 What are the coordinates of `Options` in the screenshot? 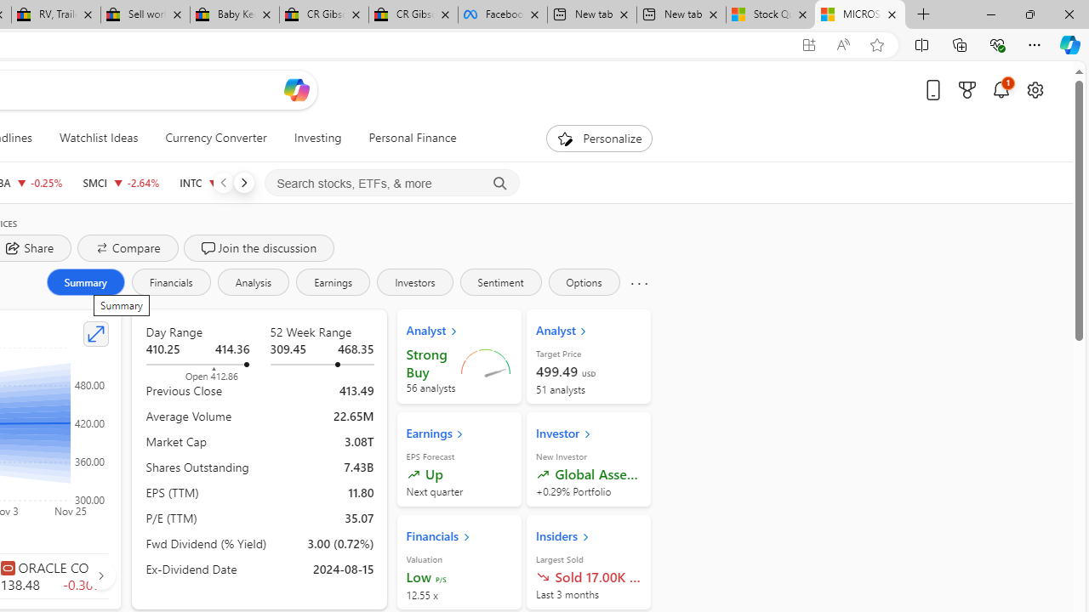 It's located at (584, 282).